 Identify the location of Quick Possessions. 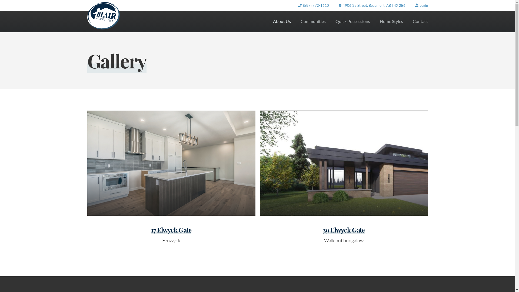
(352, 21).